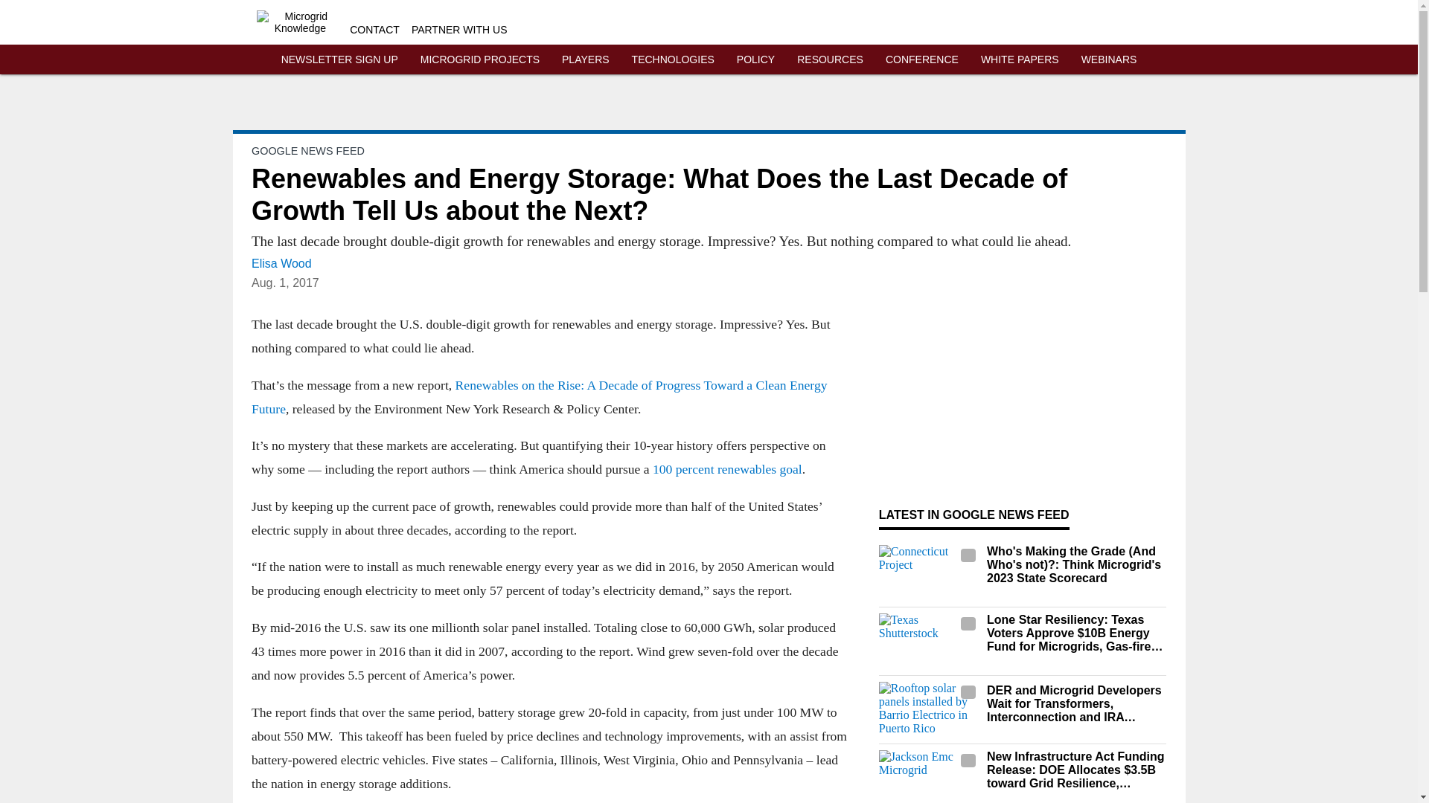  What do you see at coordinates (375, 30) in the screenshot?
I see `CONTACT` at bounding box center [375, 30].